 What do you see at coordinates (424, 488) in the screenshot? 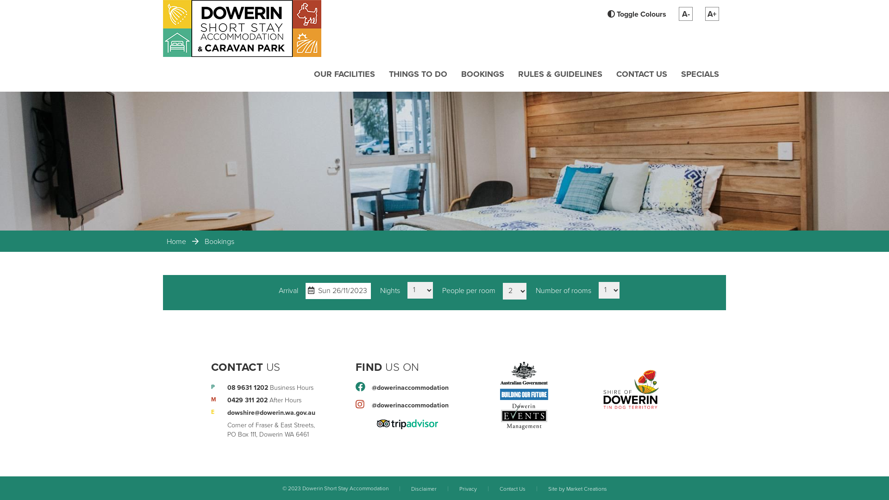
I see `Disclaimer` at bounding box center [424, 488].